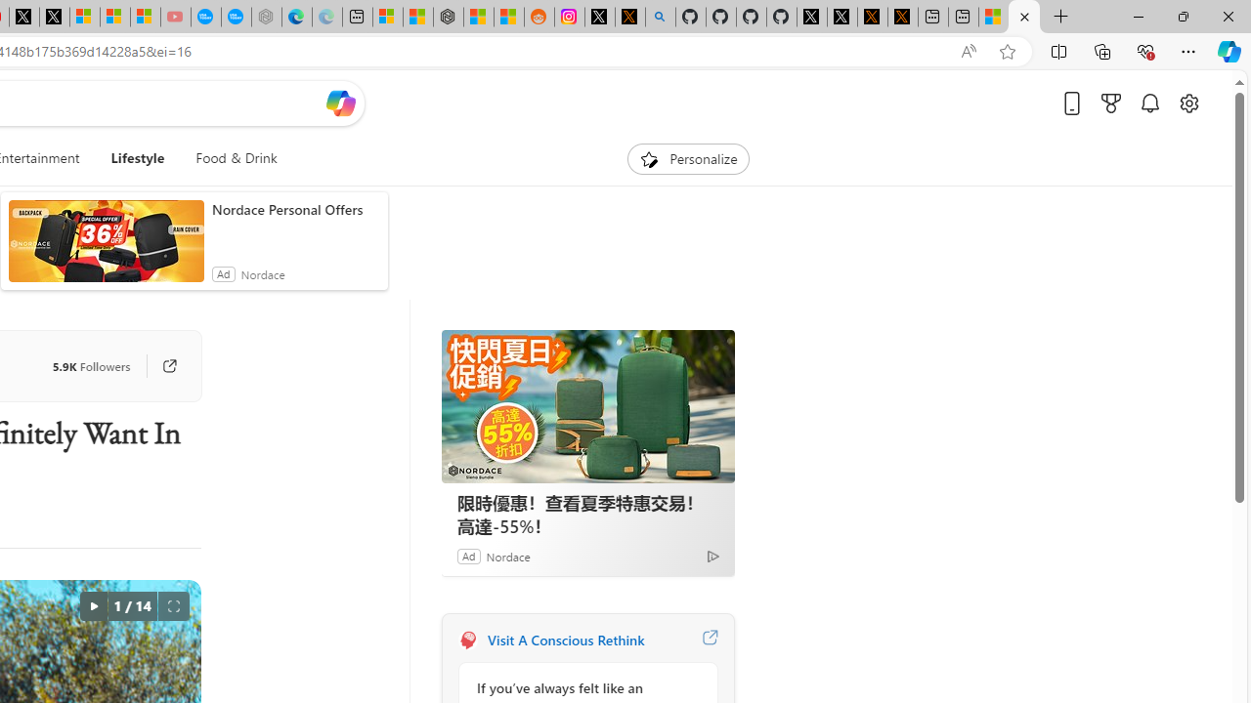 The height and width of the screenshot is (703, 1251). I want to click on Go to publisher's site, so click(160, 365).